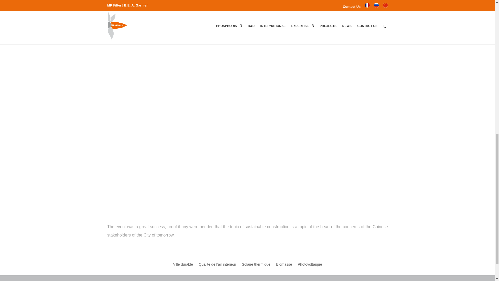 The height and width of the screenshot is (281, 499). Describe the element at coordinates (284, 265) in the screenshot. I see `Biomasse` at that location.